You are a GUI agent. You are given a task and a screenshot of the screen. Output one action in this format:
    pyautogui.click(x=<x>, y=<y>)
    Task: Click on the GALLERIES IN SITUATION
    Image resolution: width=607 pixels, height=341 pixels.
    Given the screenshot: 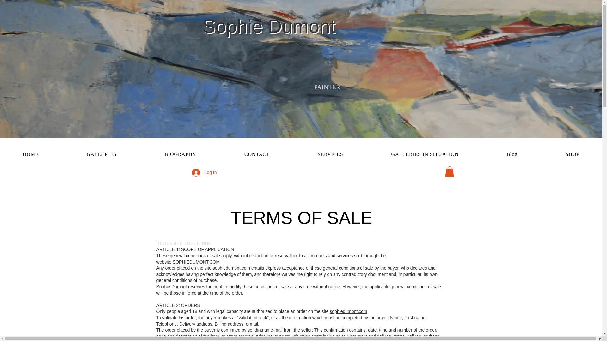 What is the action you would take?
    pyautogui.click(x=425, y=154)
    